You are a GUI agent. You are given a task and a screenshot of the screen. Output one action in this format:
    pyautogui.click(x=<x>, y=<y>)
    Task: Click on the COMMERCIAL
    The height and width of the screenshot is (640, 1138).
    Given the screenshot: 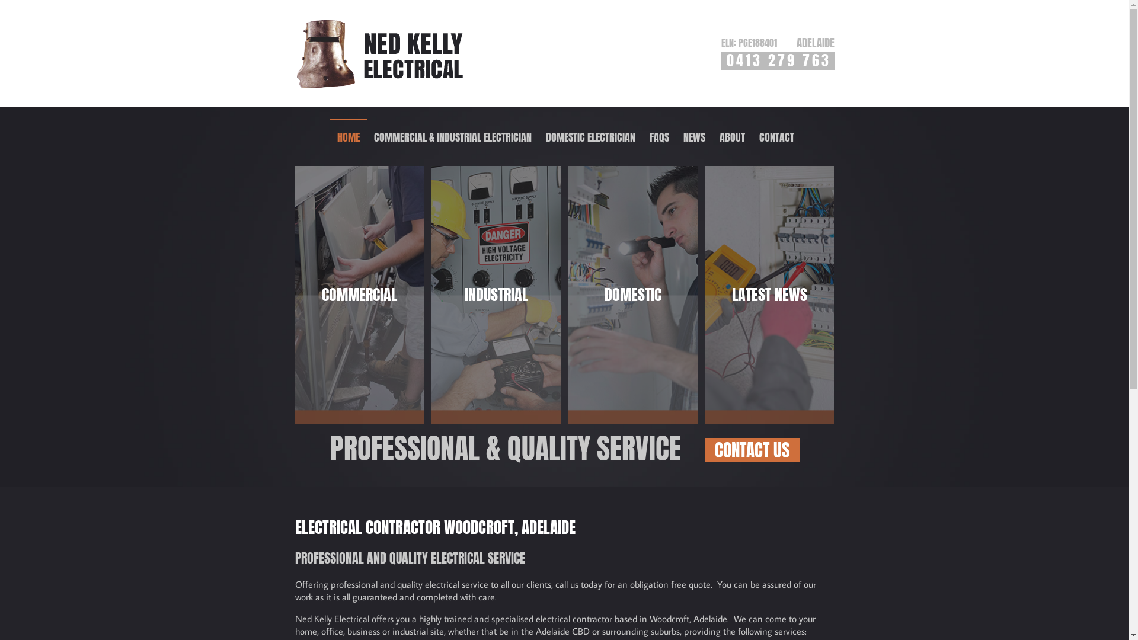 What is the action you would take?
    pyautogui.click(x=360, y=295)
    